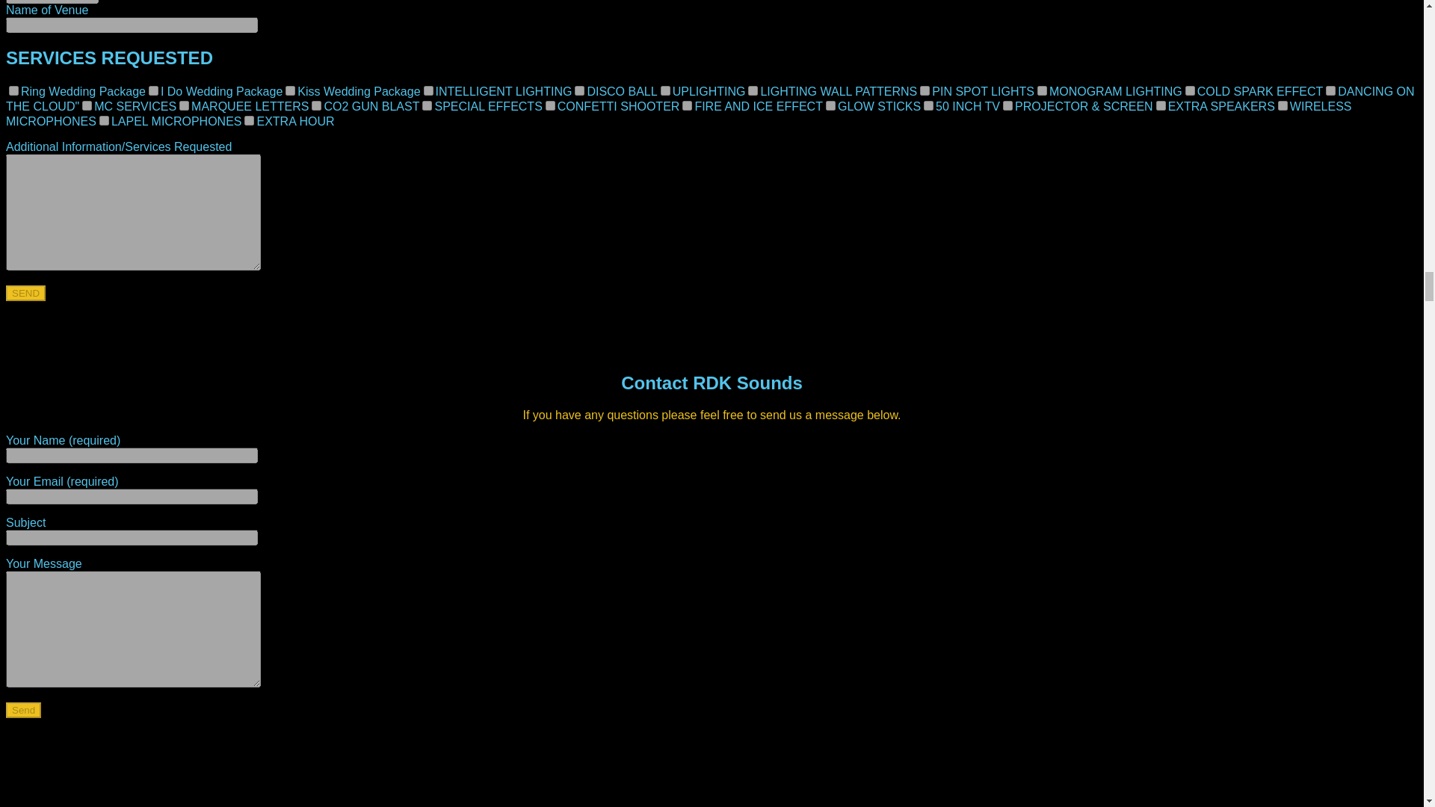  I want to click on INTELLIGENT LIGHTING, so click(428, 90).